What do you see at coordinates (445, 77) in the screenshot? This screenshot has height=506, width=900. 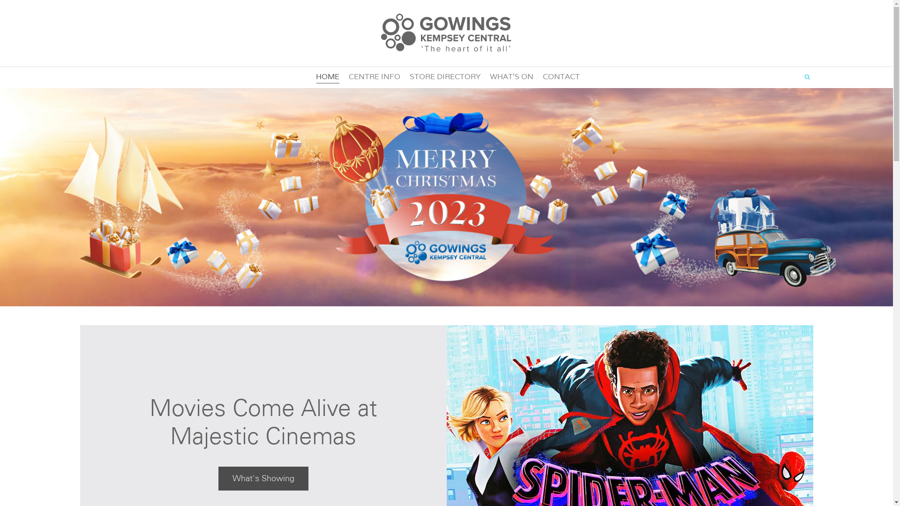 I see `STORE DIRECTORY` at bounding box center [445, 77].